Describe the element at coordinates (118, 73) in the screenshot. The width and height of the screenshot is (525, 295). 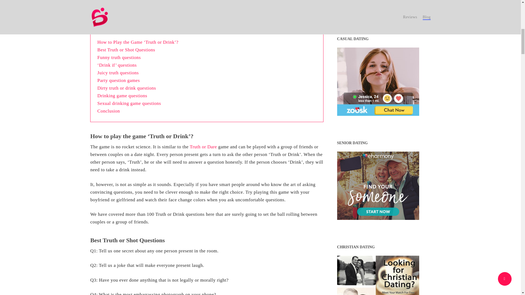
I see `Juicy truth questions` at that location.